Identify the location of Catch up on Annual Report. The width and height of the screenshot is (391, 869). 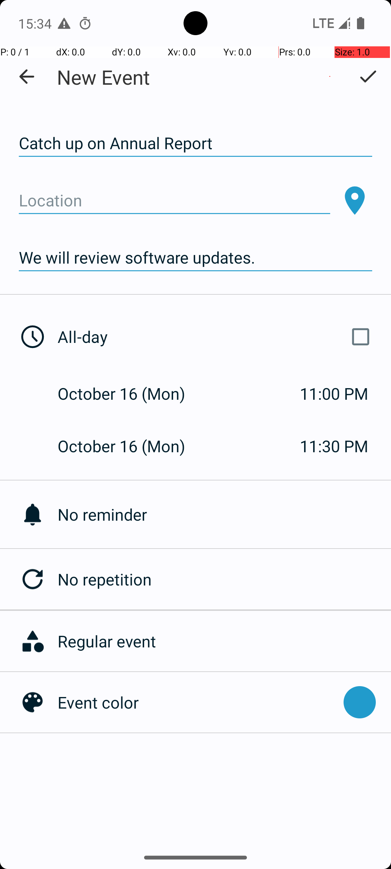
(195, 143).